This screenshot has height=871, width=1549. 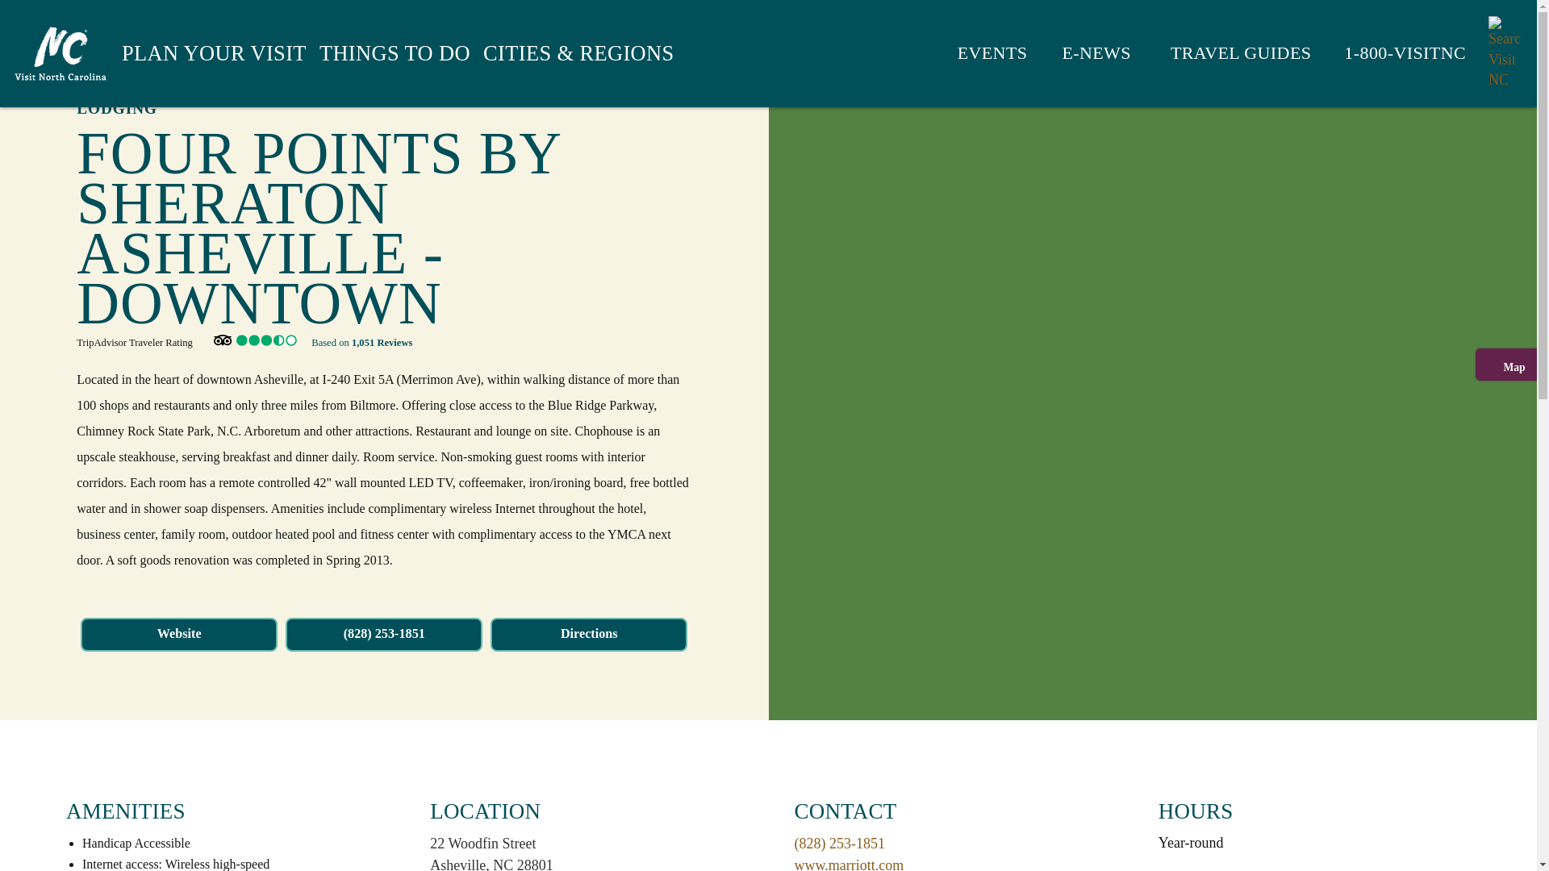 I want to click on TRAVEL GUIDES, so click(x=1227, y=53).